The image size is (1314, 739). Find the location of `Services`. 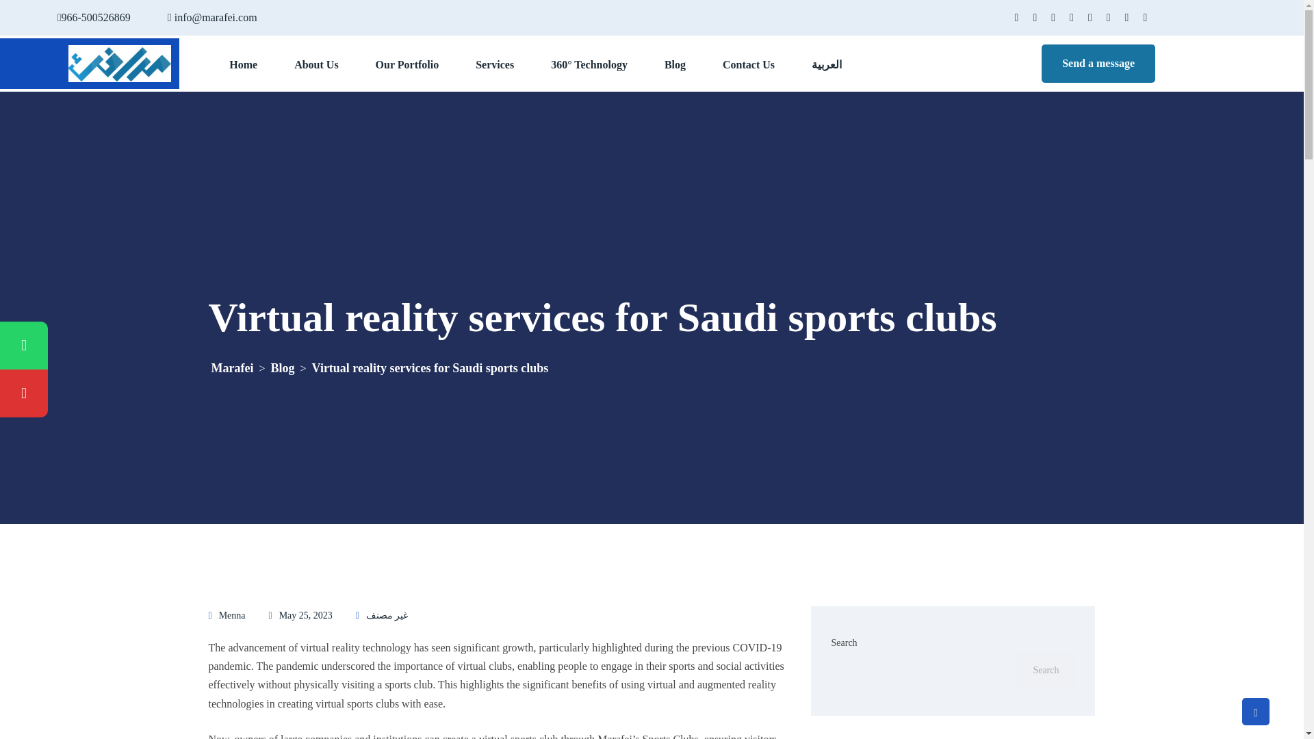

Services is located at coordinates (494, 63).